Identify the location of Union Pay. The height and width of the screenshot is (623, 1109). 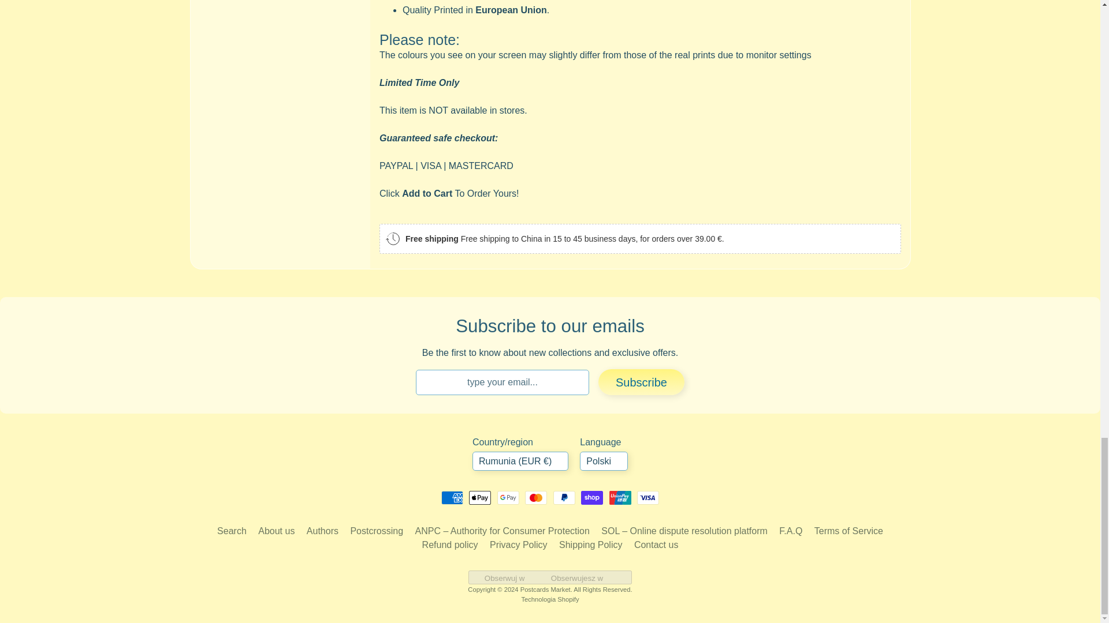
(620, 497).